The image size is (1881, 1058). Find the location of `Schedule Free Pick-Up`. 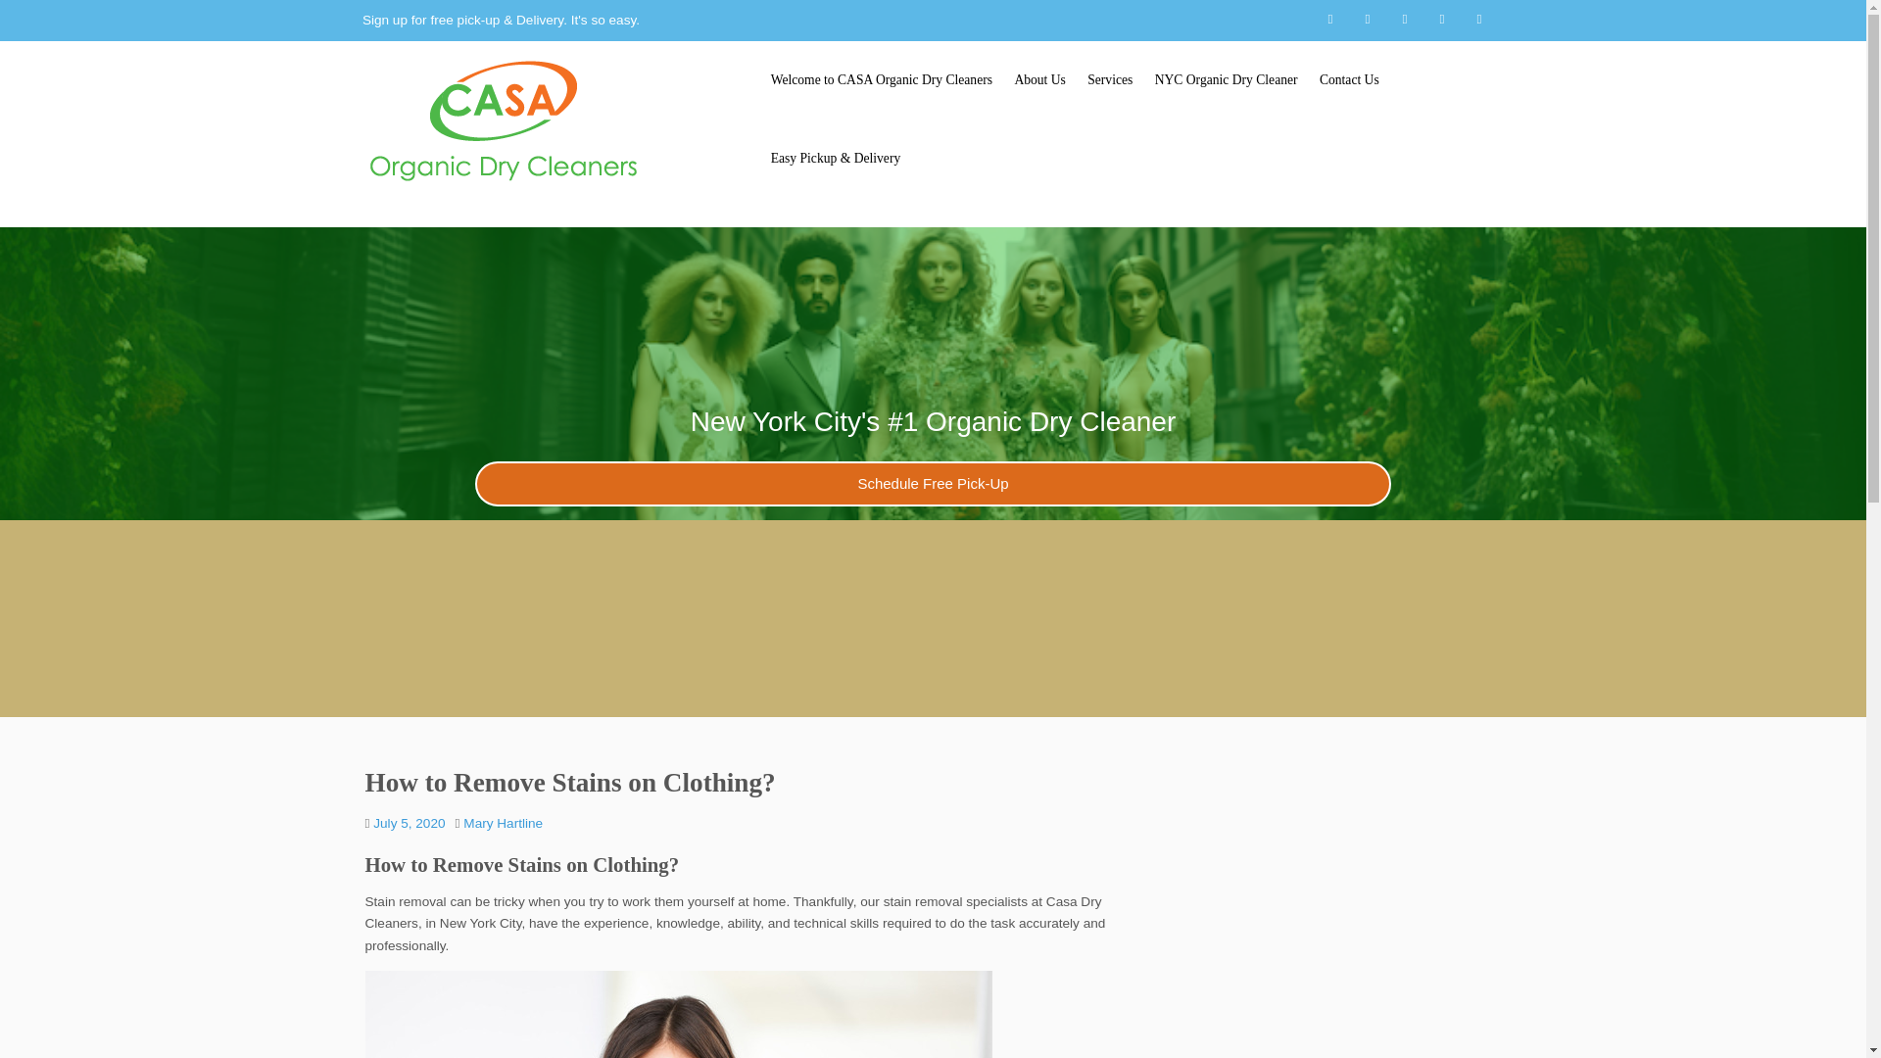

Schedule Free Pick-Up is located at coordinates (933, 484).